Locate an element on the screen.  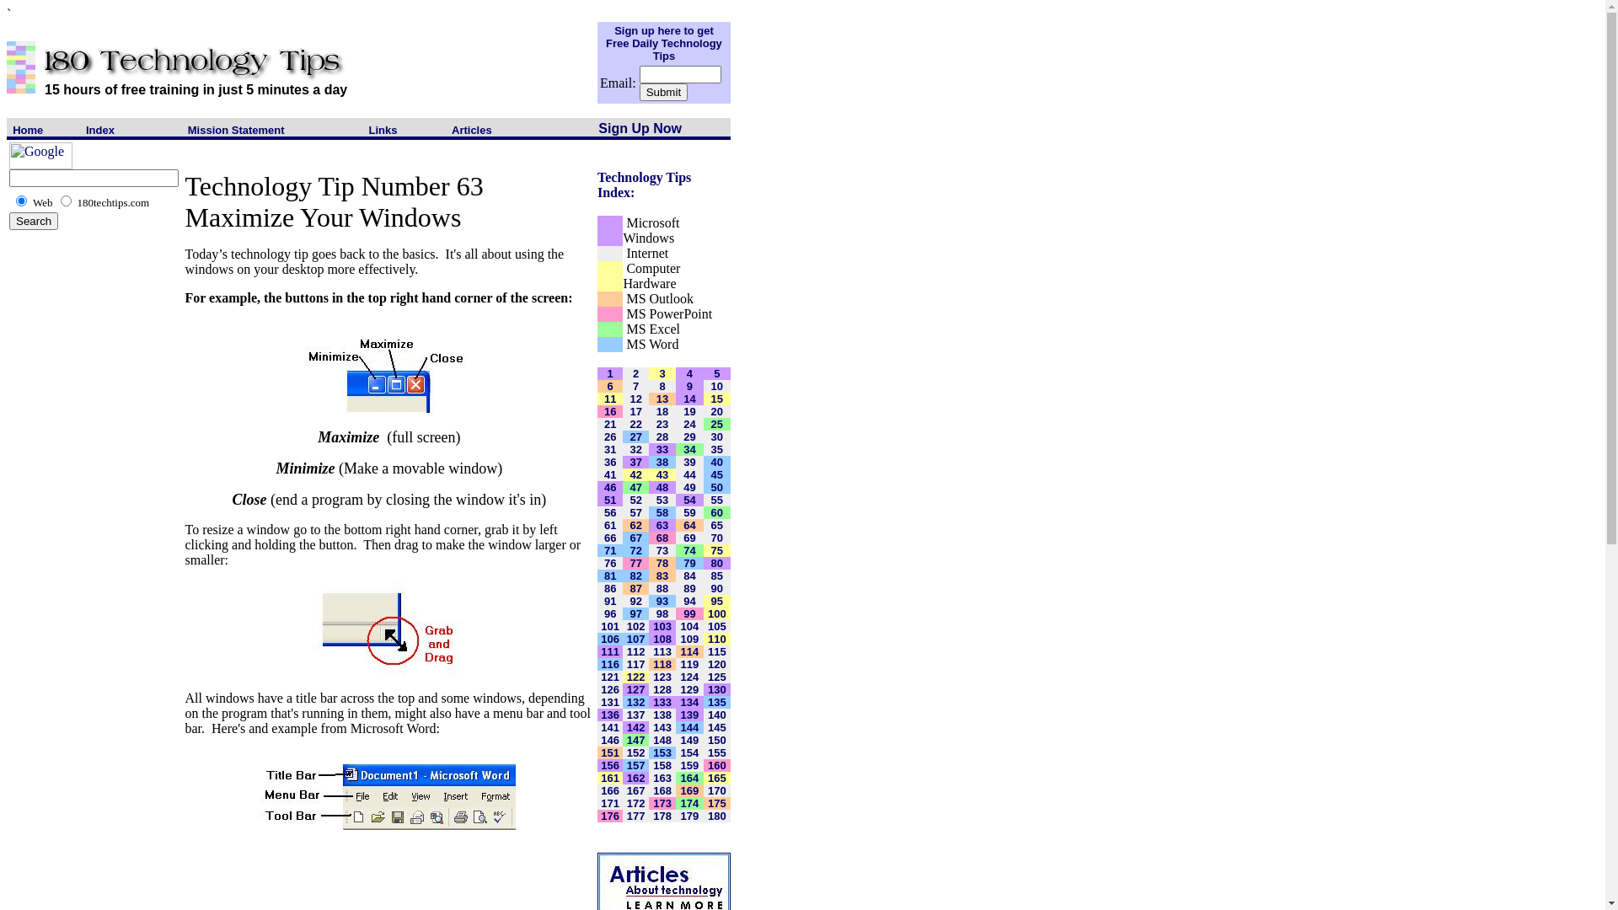
11 is located at coordinates (610, 399).